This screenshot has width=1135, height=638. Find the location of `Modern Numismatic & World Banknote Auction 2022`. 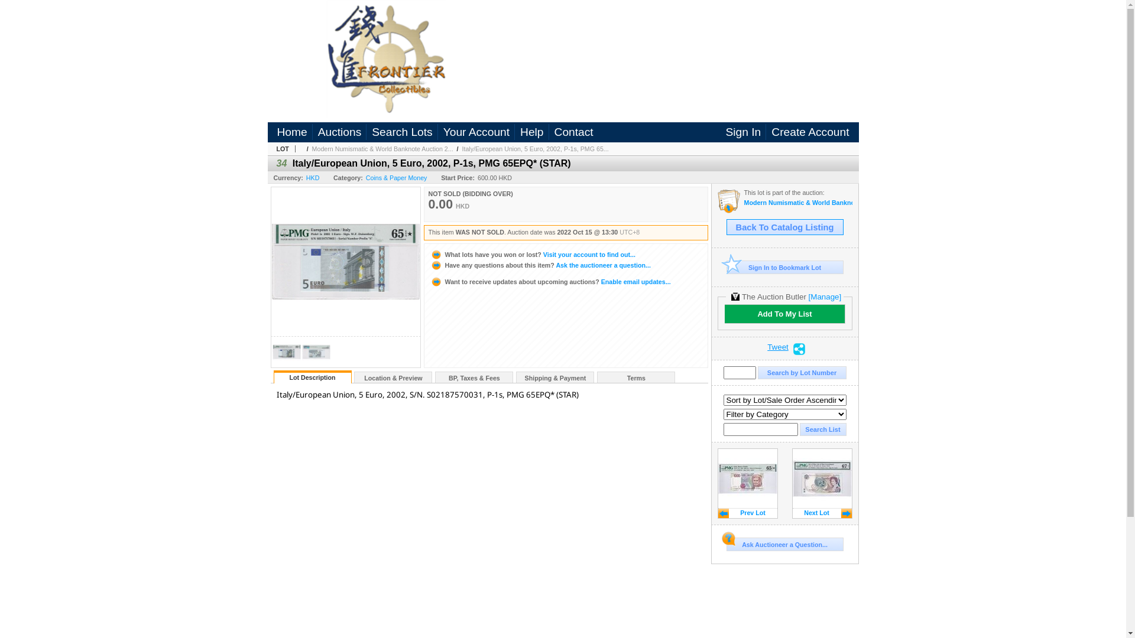

Modern Numismatic & World Banknote Auction 2022 is located at coordinates (798, 203).